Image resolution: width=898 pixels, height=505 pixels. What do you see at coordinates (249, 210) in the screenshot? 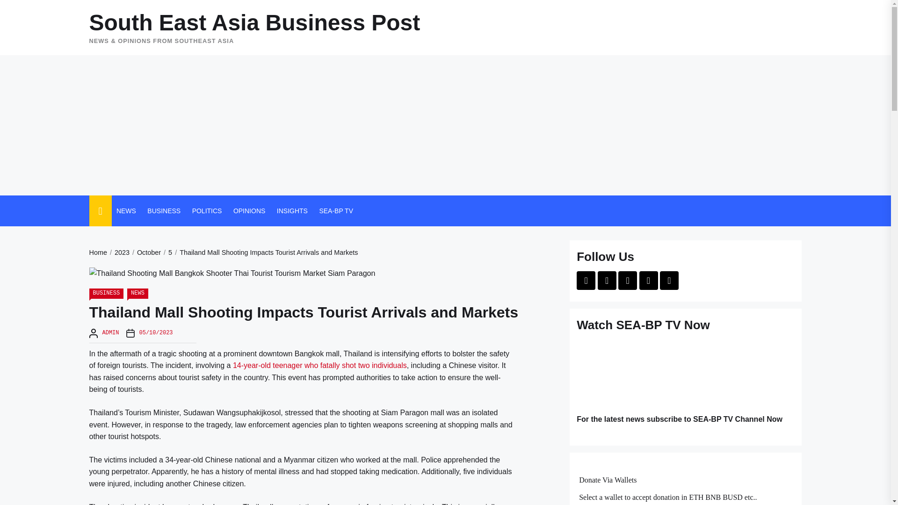
I see `OPINIONS` at bounding box center [249, 210].